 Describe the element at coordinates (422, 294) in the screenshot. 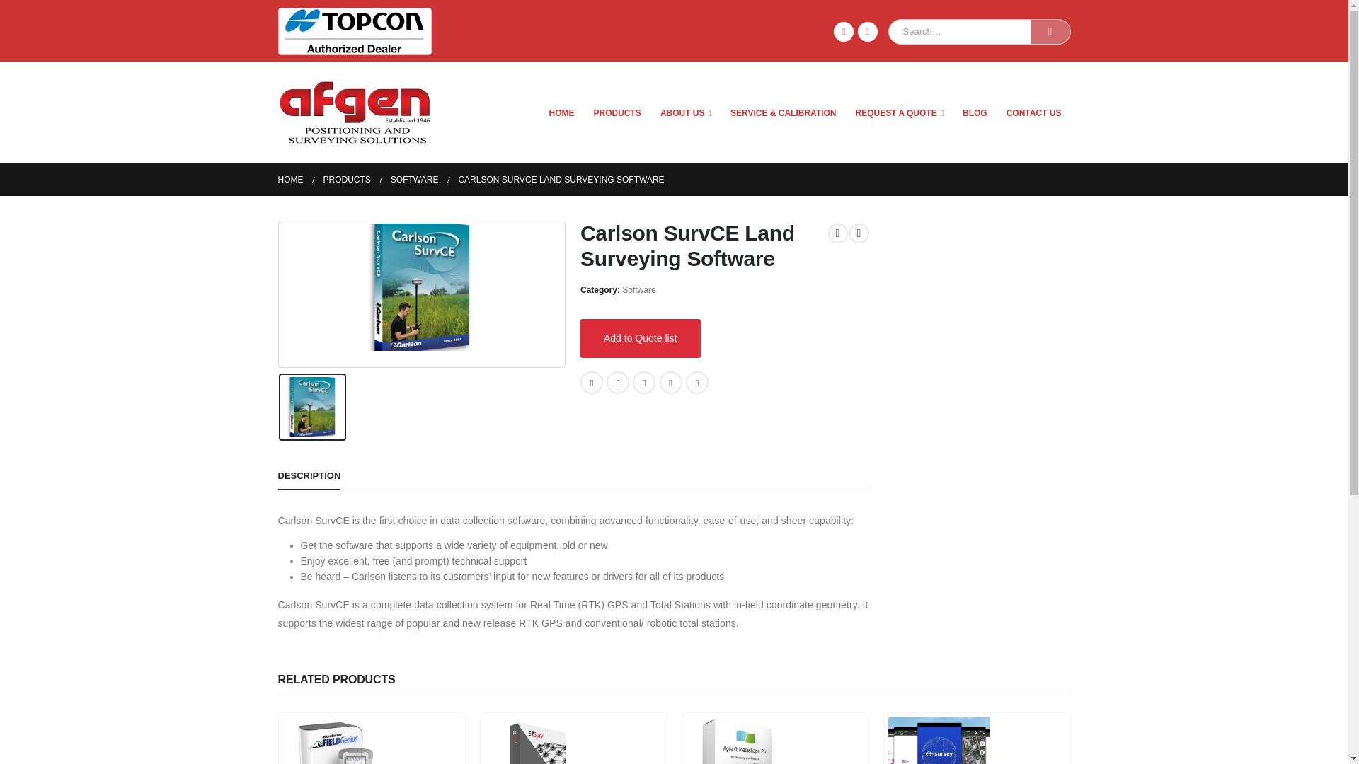

I see `SurvCE` at that location.